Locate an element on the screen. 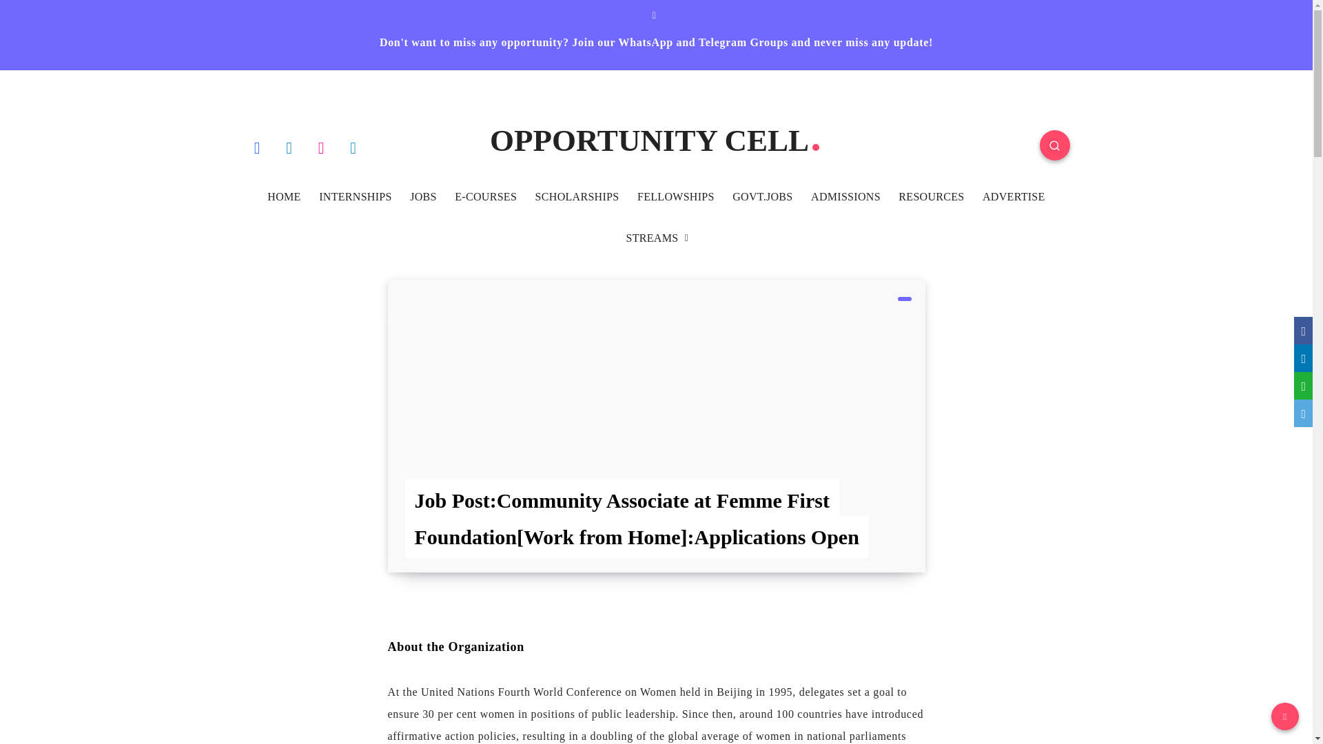 Image resolution: width=1323 pixels, height=744 pixels. FELLOWSHIPS is located at coordinates (675, 197).